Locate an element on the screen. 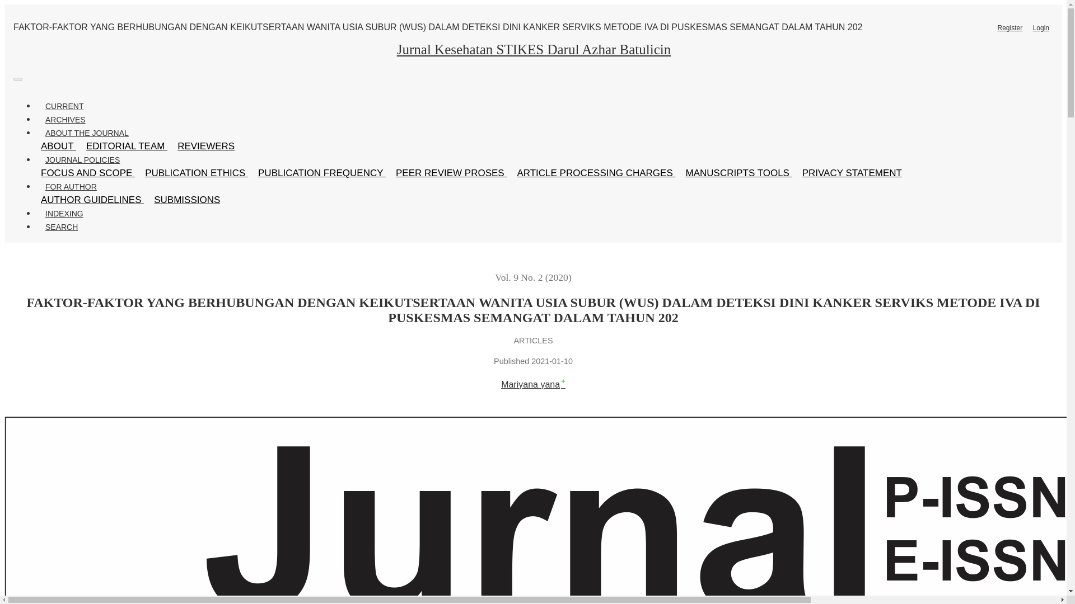 The image size is (1075, 604). EDITORIAL TEAM is located at coordinates (127, 146).